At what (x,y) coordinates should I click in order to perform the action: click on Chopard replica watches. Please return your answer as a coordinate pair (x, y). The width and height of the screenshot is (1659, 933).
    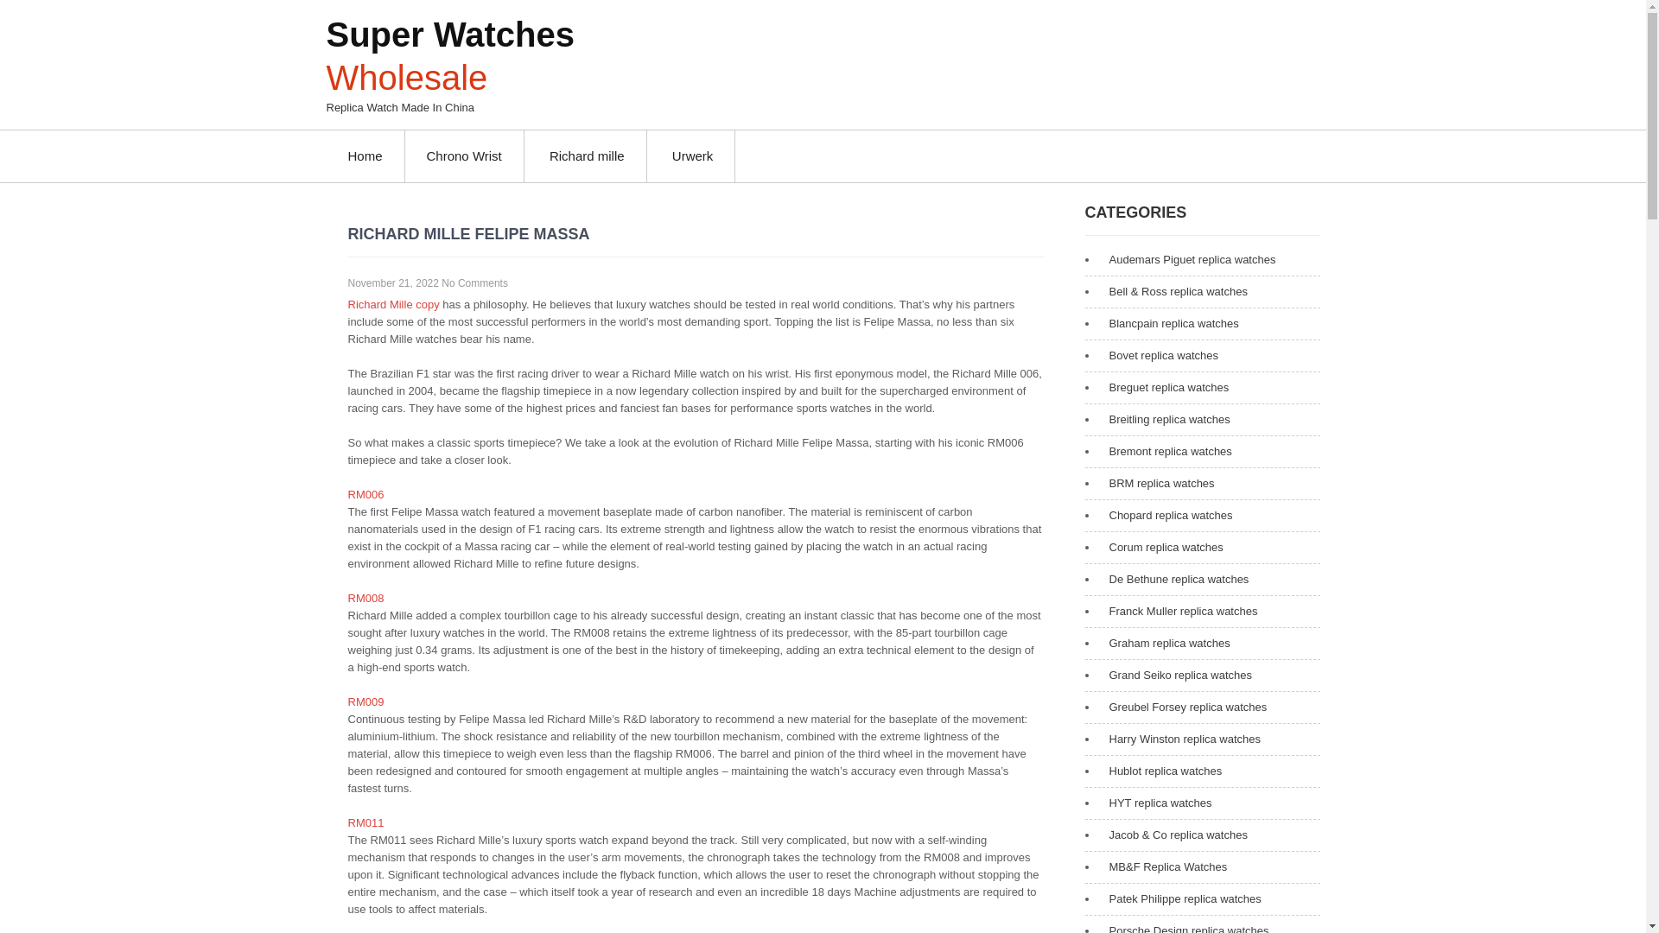
    Looking at the image, I should click on (1166, 515).